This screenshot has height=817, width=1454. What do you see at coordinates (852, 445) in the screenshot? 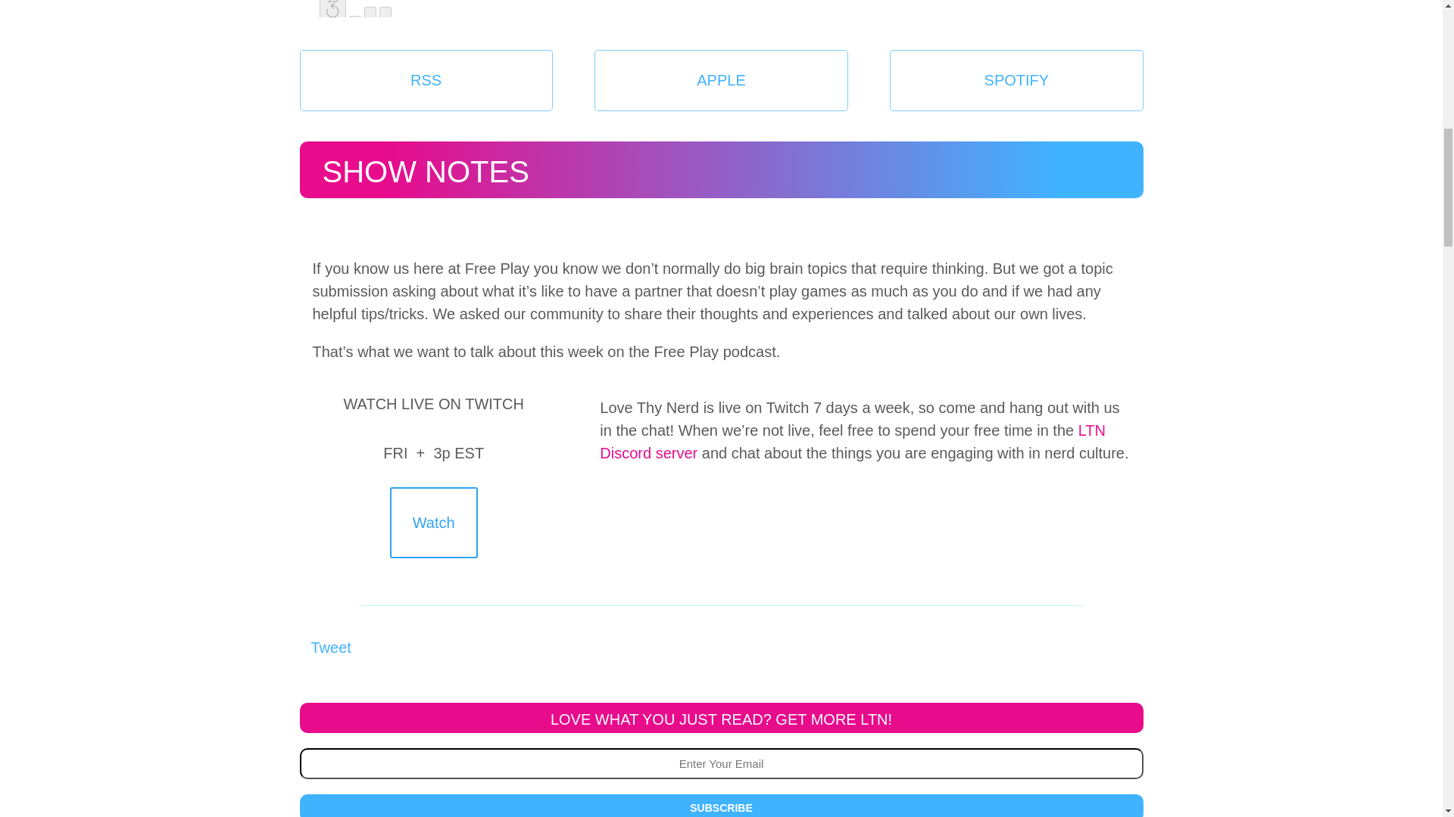
I see `LTN Discord server` at bounding box center [852, 445].